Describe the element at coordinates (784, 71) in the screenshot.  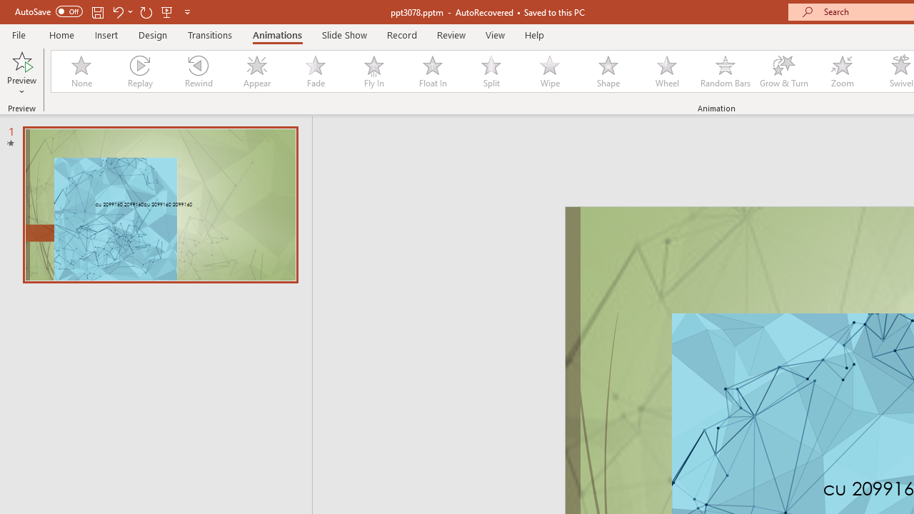
I see `Grow & Turn` at that location.